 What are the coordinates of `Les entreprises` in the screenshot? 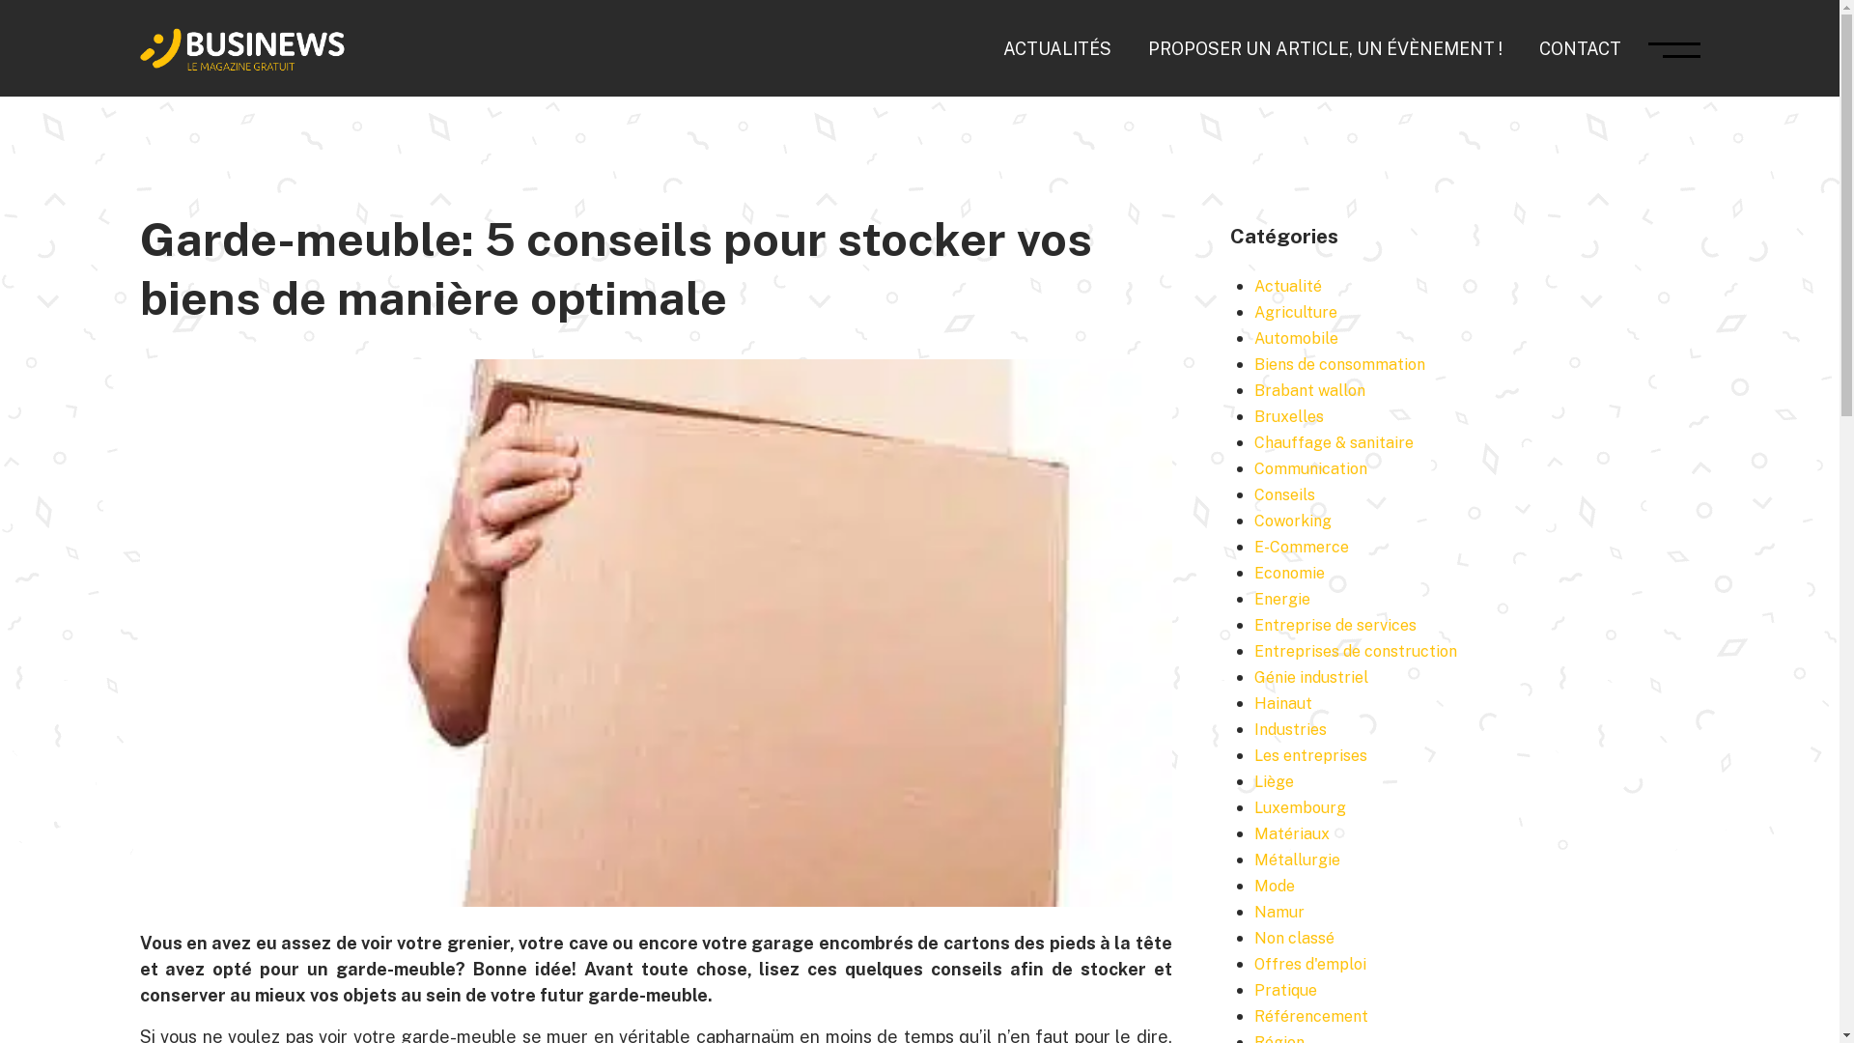 It's located at (1311, 755).